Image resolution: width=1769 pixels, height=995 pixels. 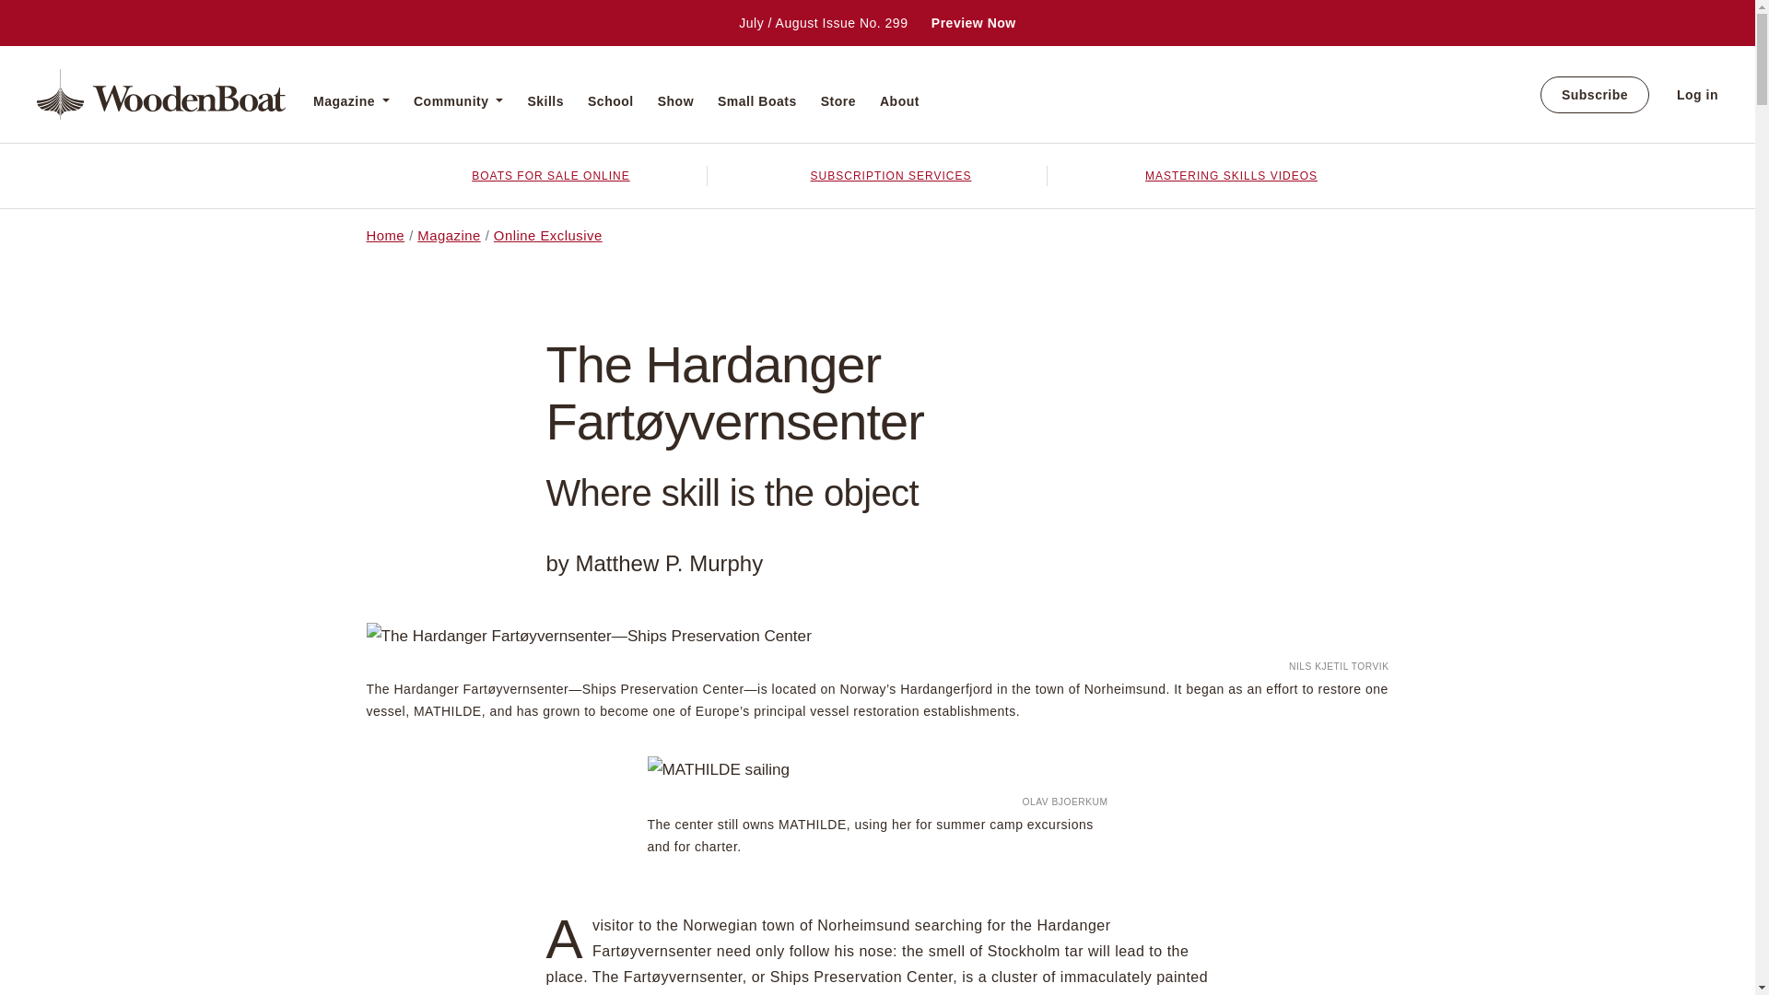 I want to click on Skills, so click(x=545, y=101).